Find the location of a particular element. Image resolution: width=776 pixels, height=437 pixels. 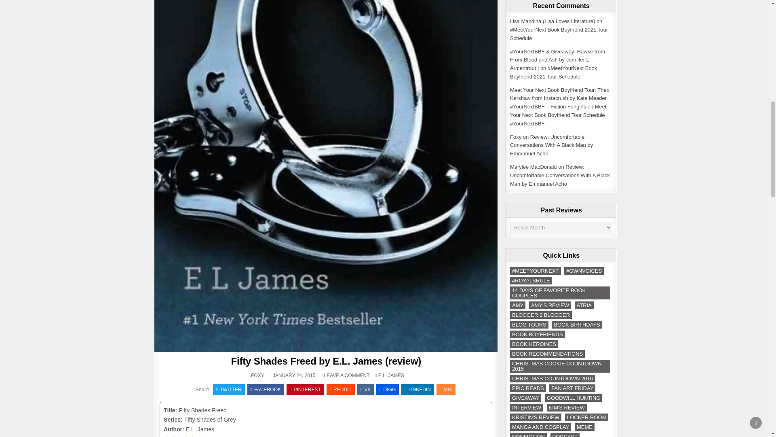

DIGG is located at coordinates (387, 390).